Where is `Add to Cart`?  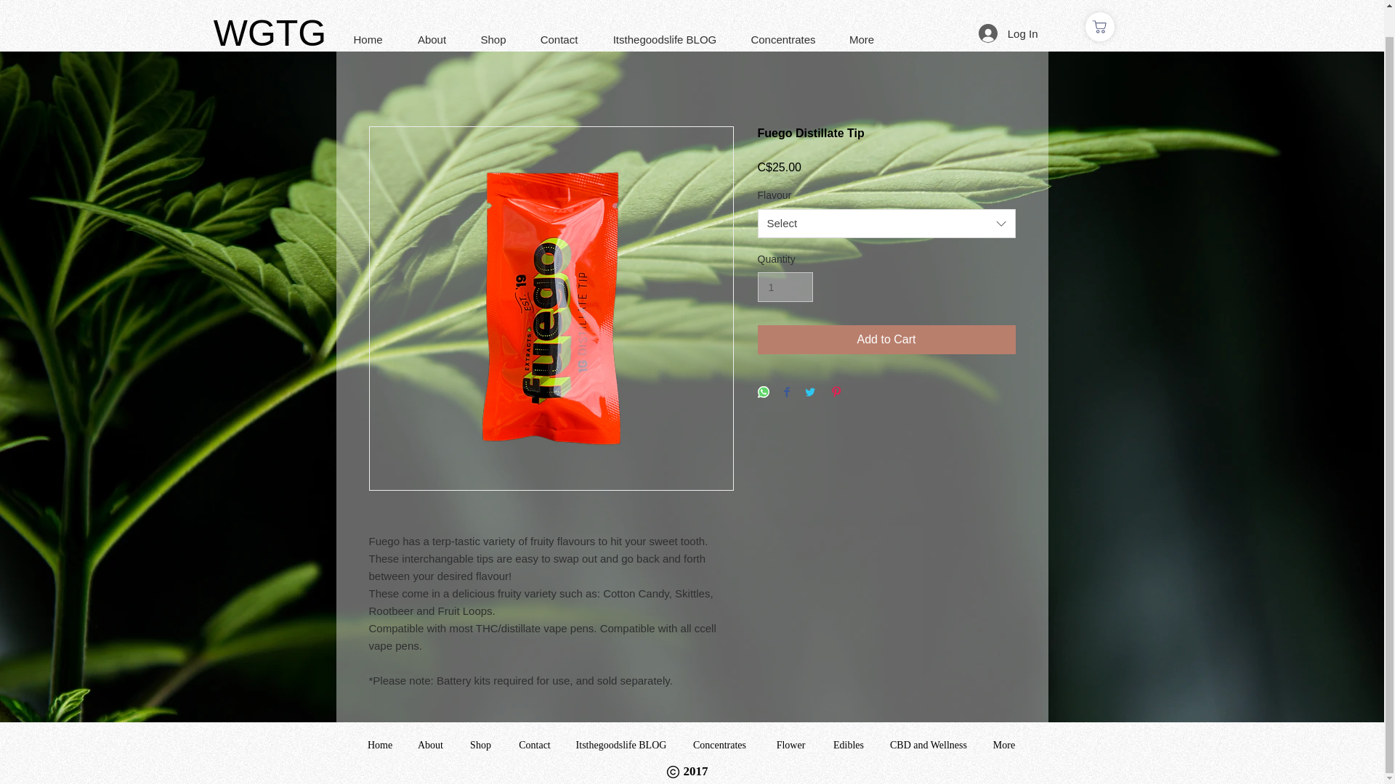 Add to Cart is located at coordinates (886, 340).